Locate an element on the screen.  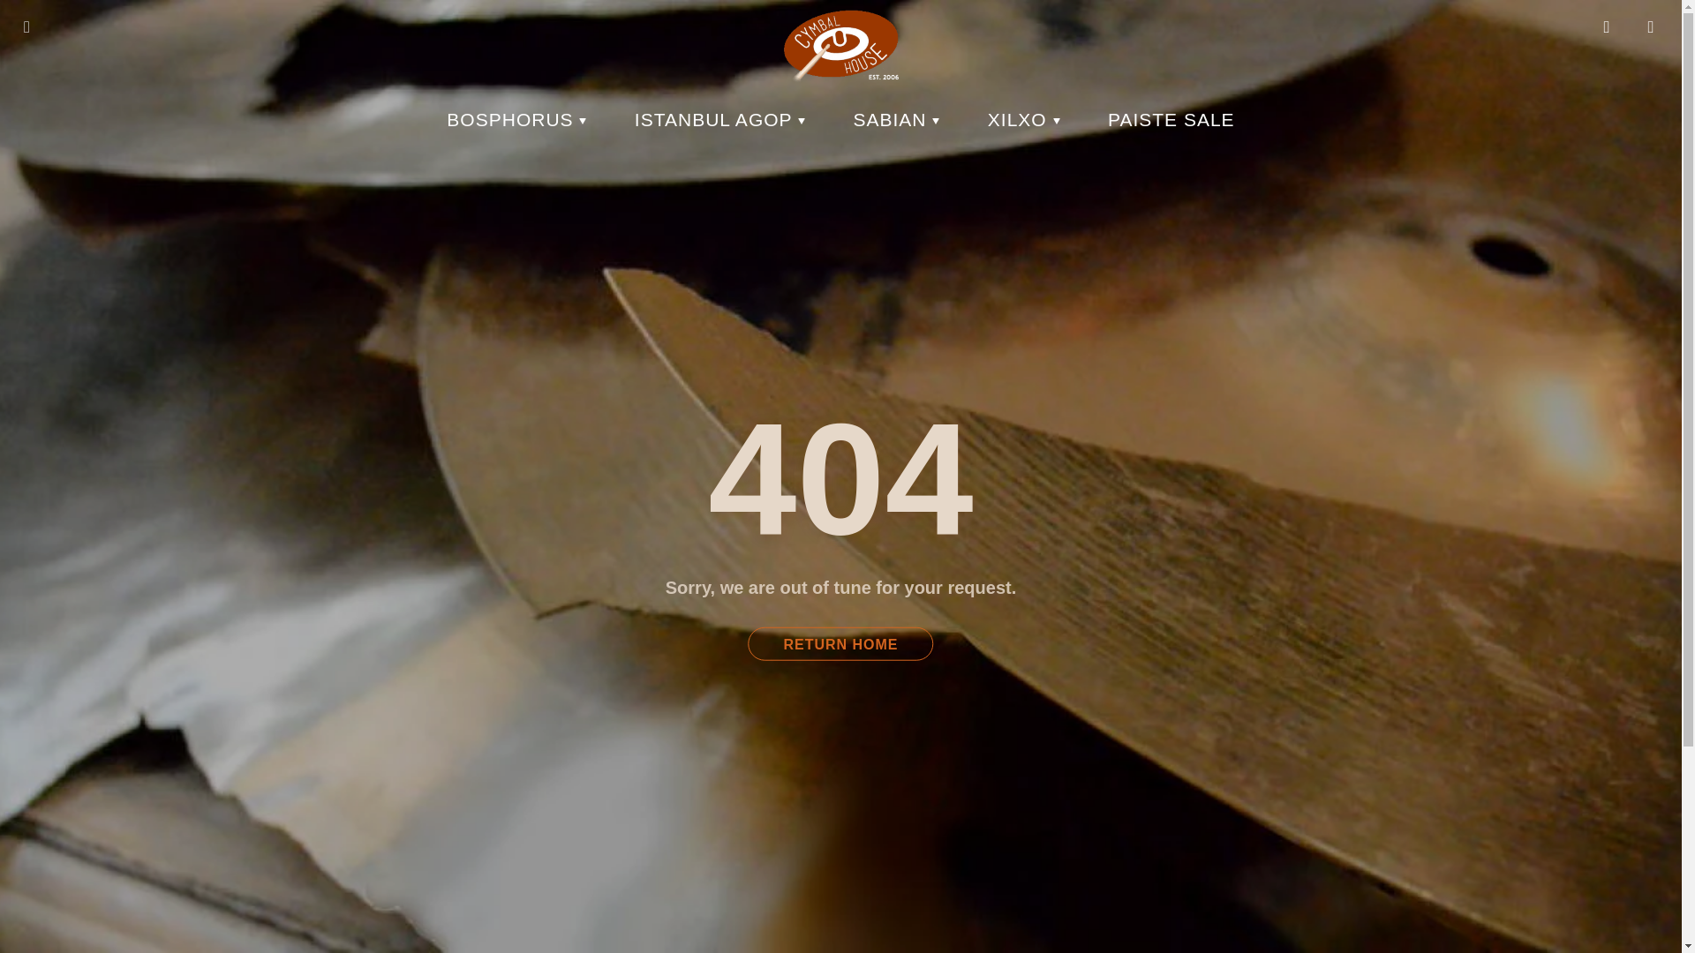
ISTANBUL AGOP is located at coordinates (719, 119).